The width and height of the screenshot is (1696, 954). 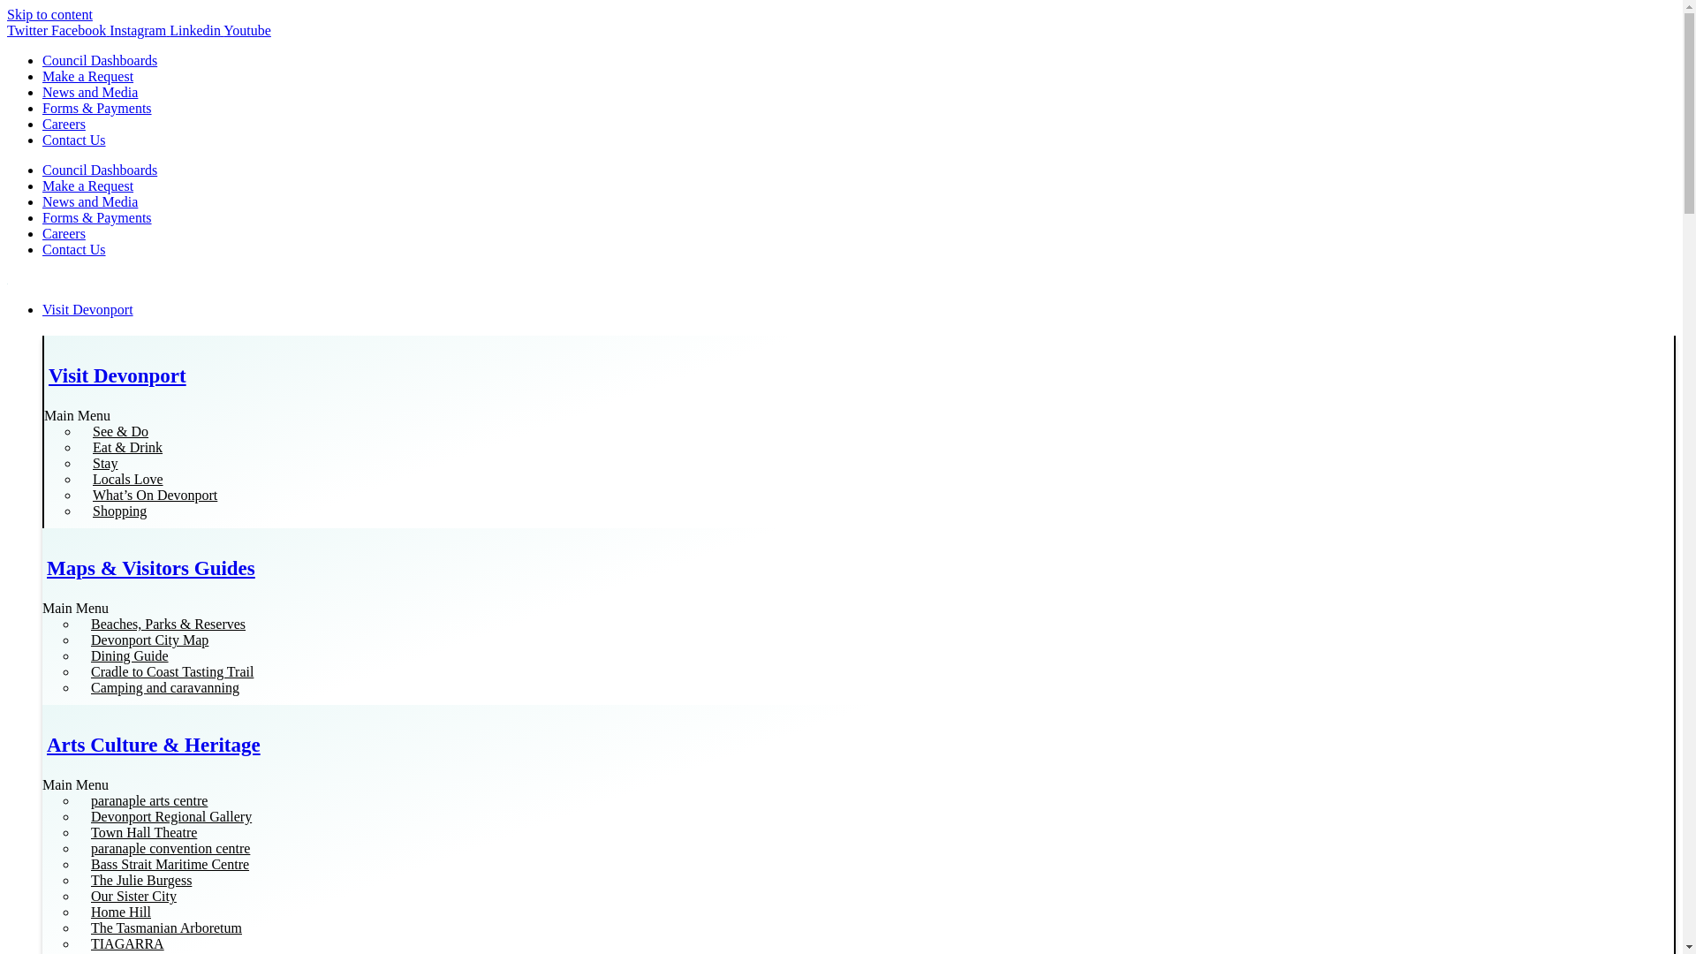 What do you see at coordinates (247, 30) in the screenshot?
I see `Youtube` at bounding box center [247, 30].